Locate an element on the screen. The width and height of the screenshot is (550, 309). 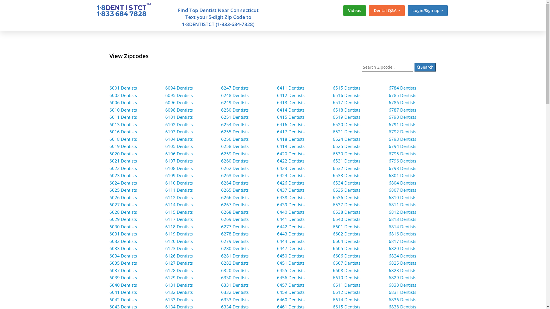
6117 Dentists is located at coordinates (179, 219).